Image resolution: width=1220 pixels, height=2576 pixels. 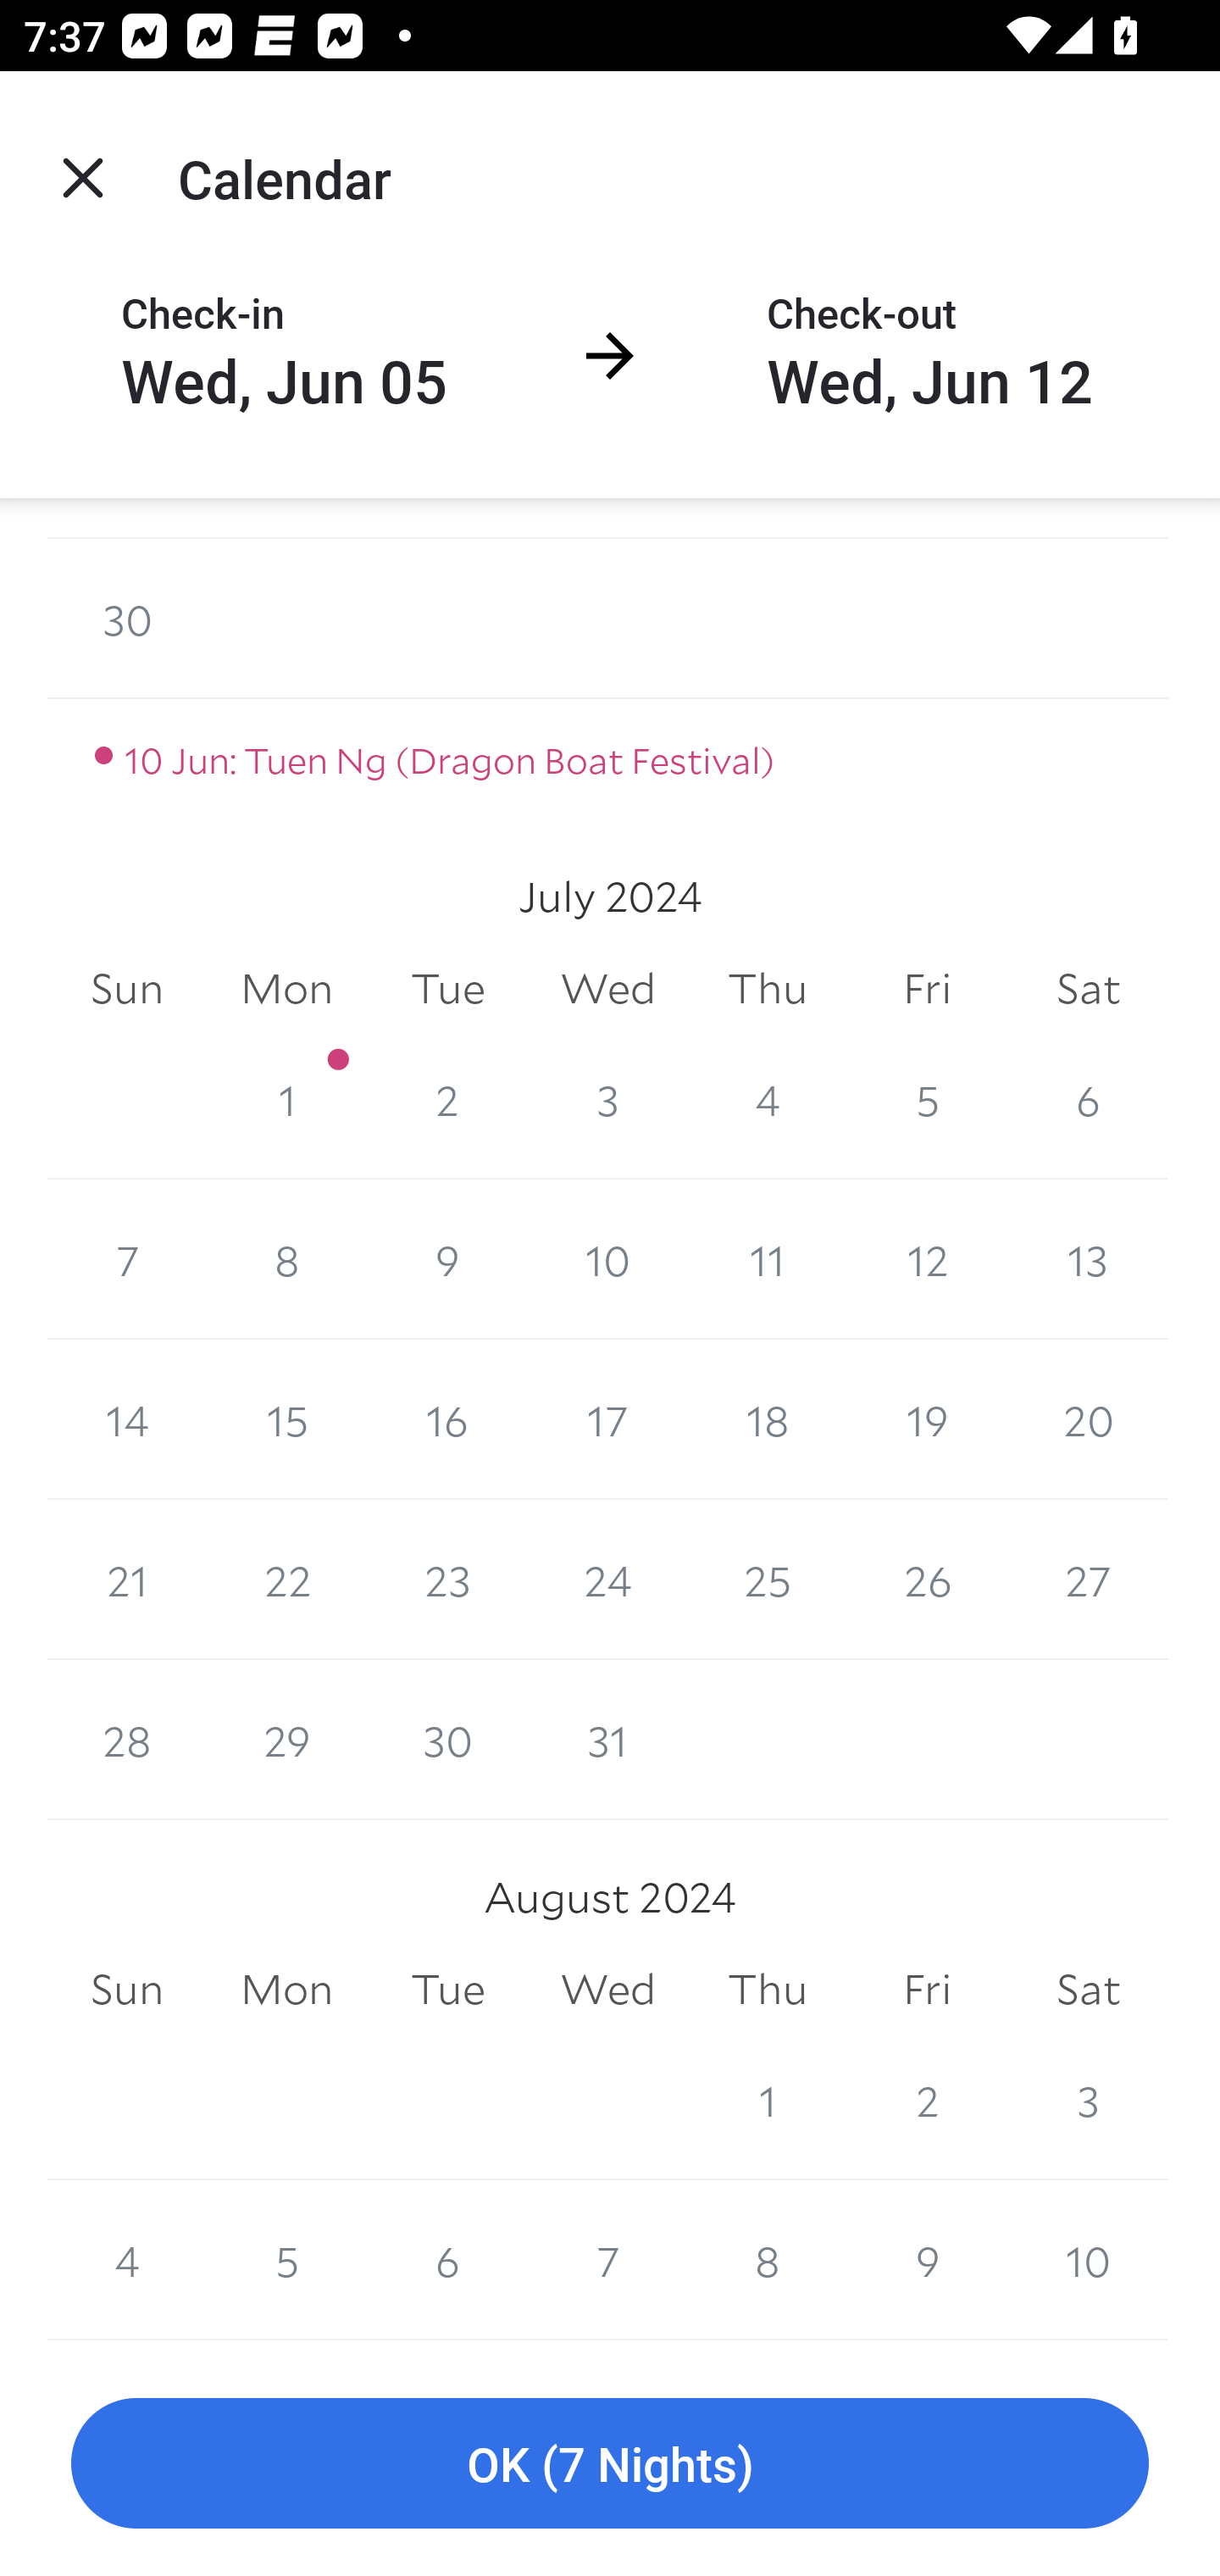 I want to click on 5 5 July 2024, so click(x=927, y=1100).